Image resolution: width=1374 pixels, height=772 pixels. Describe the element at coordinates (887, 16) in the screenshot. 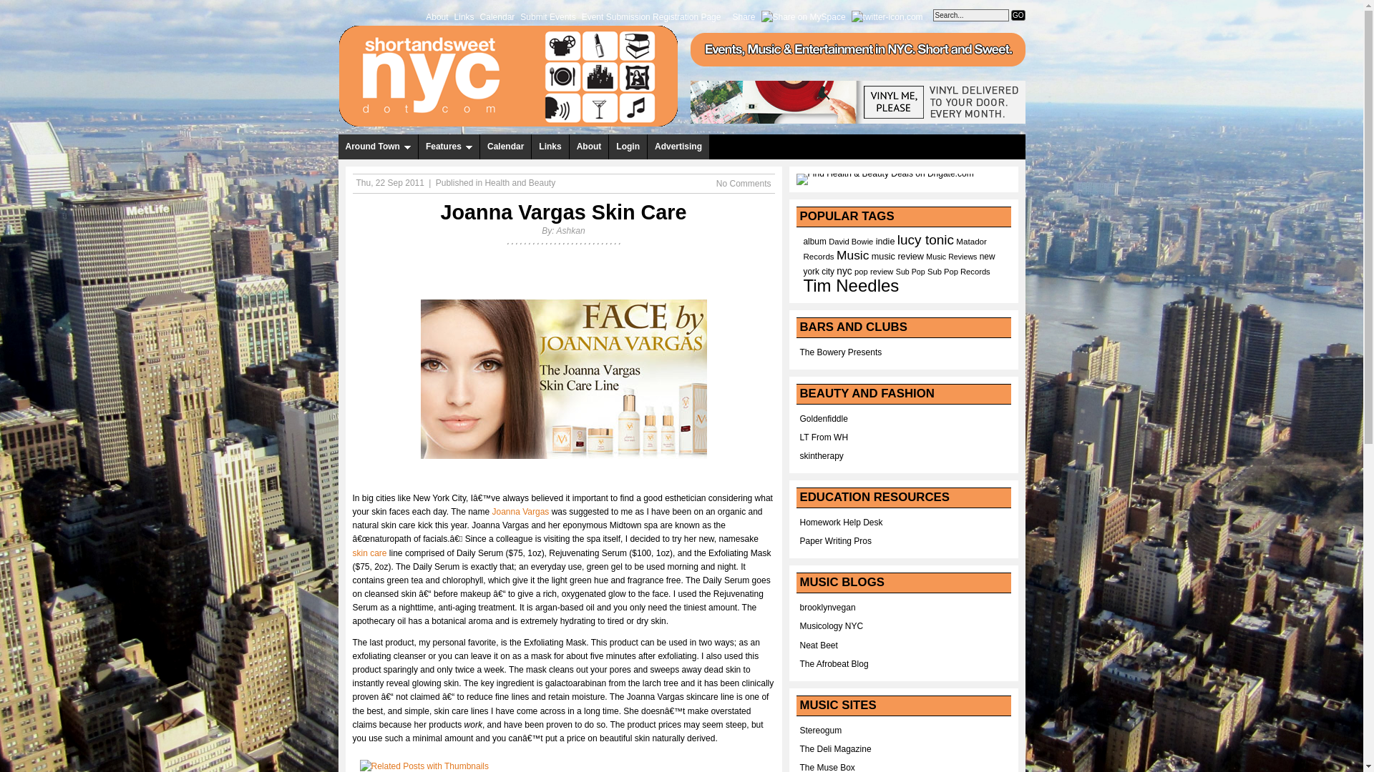

I see `twitter-icon.com` at that location.